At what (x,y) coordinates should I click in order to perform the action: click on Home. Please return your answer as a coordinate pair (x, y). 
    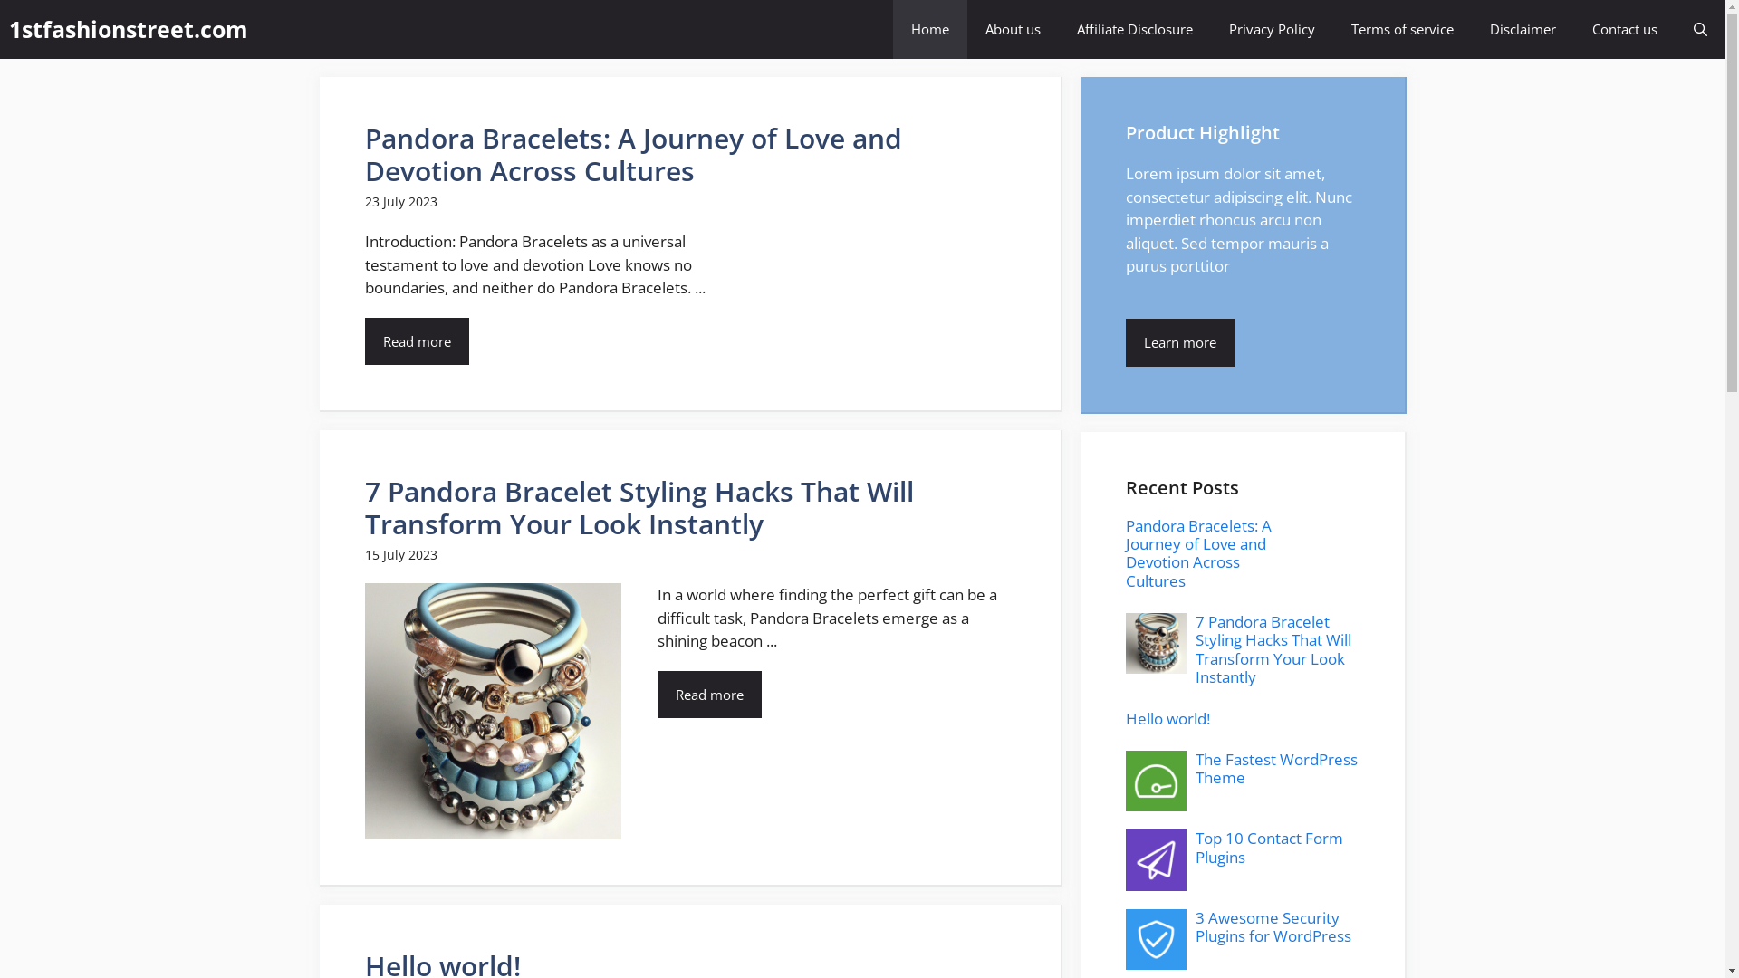
    Looking at the image, I should click on (930, 29).